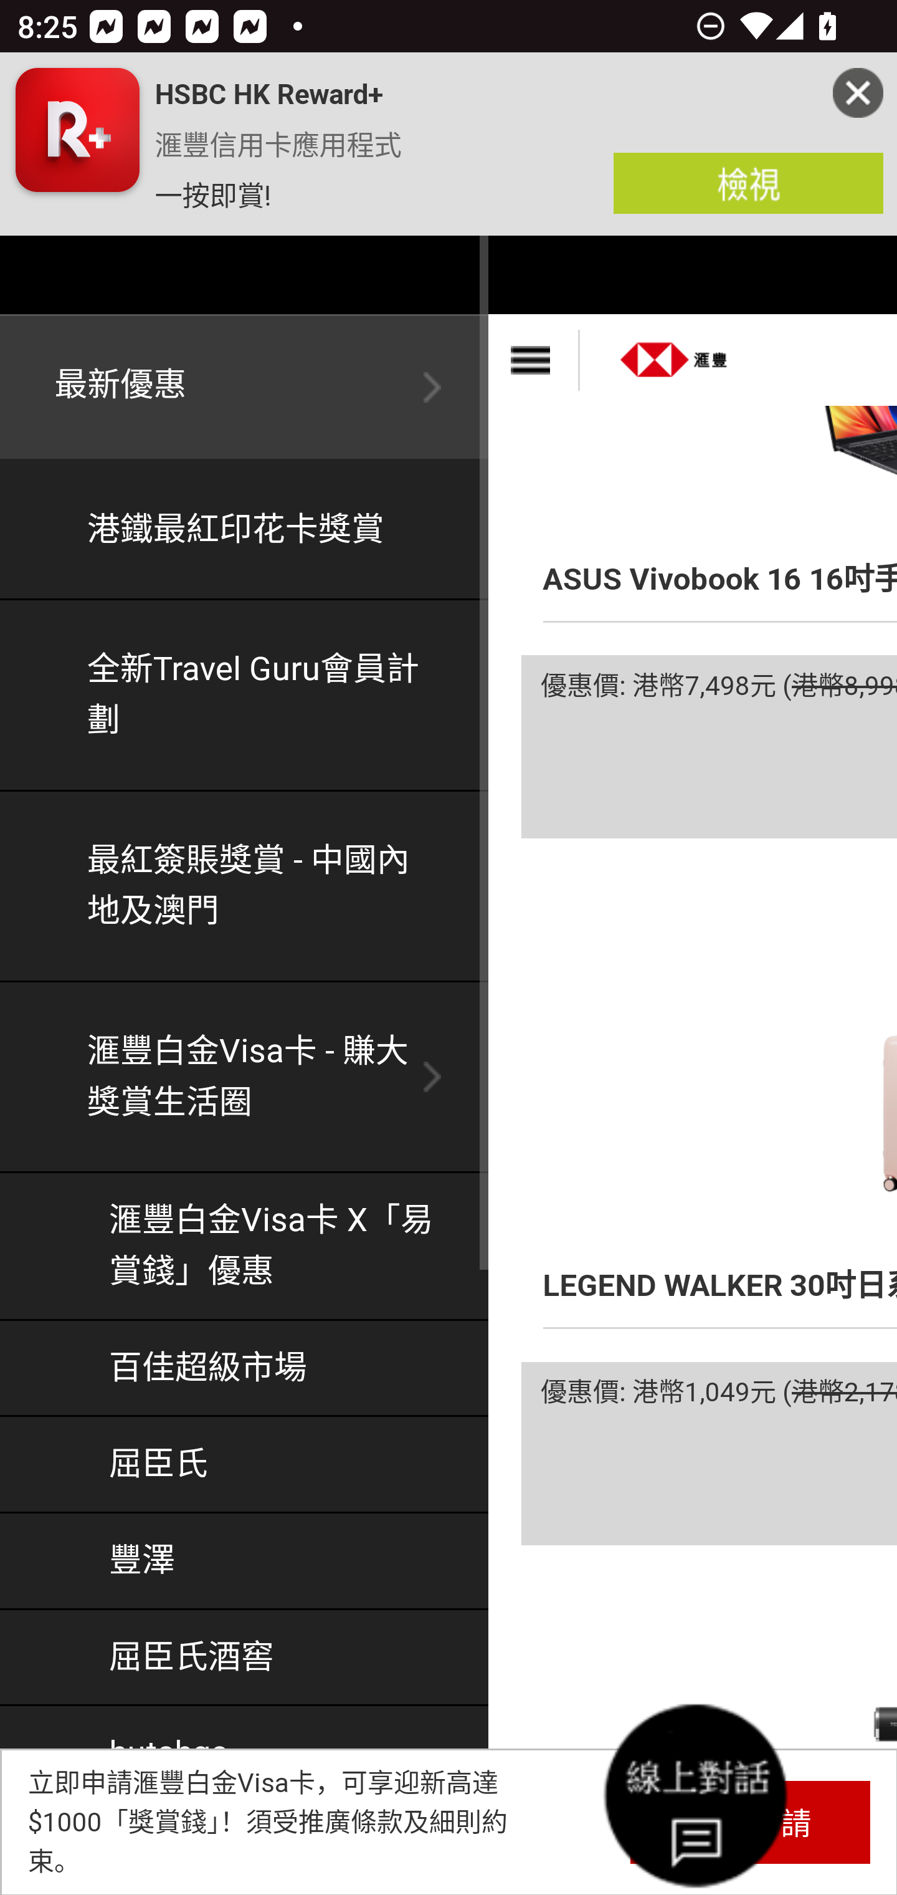 The height and width of the screenshot is (1895, 897). I want to click on 港鐵最紅印花卡獎賞 港鐵最紅印花卡獎賞 港鐵最紅印花卡獎賞, so click(245, 531).